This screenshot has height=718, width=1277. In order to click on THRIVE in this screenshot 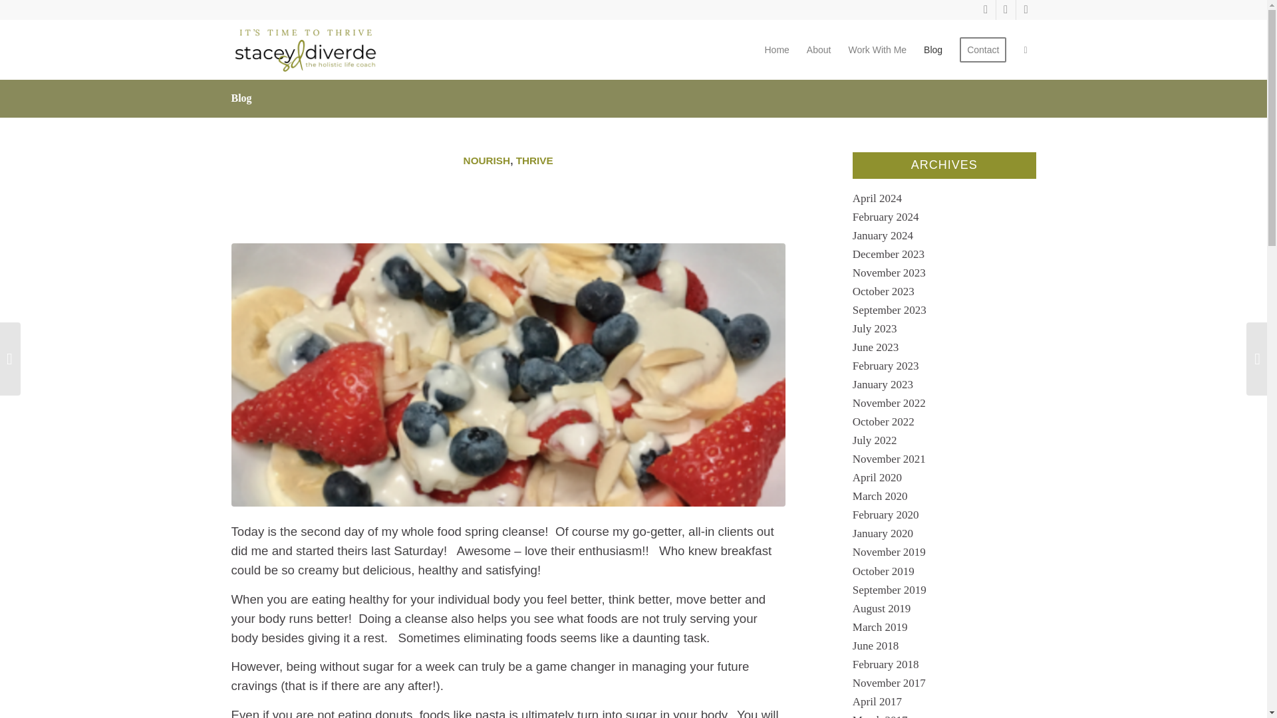, I will do `click(534, 160)`.